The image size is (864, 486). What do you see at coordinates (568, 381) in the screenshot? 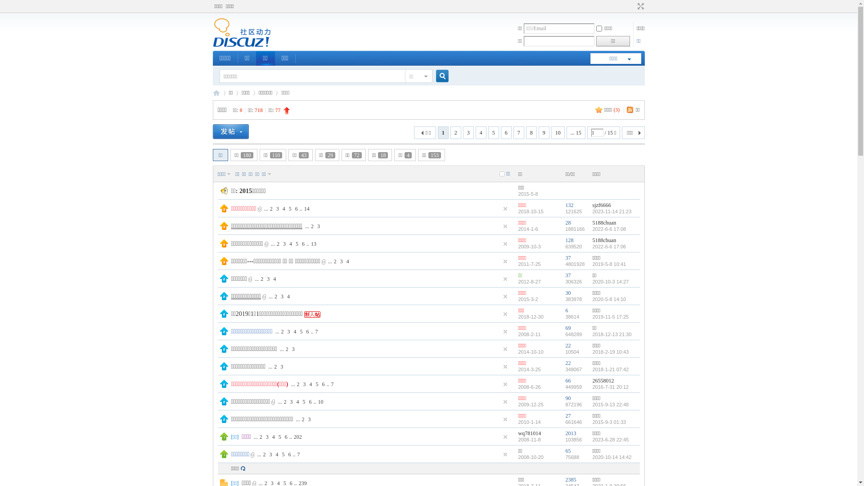
I see `66` at bounding box center [568, 381].